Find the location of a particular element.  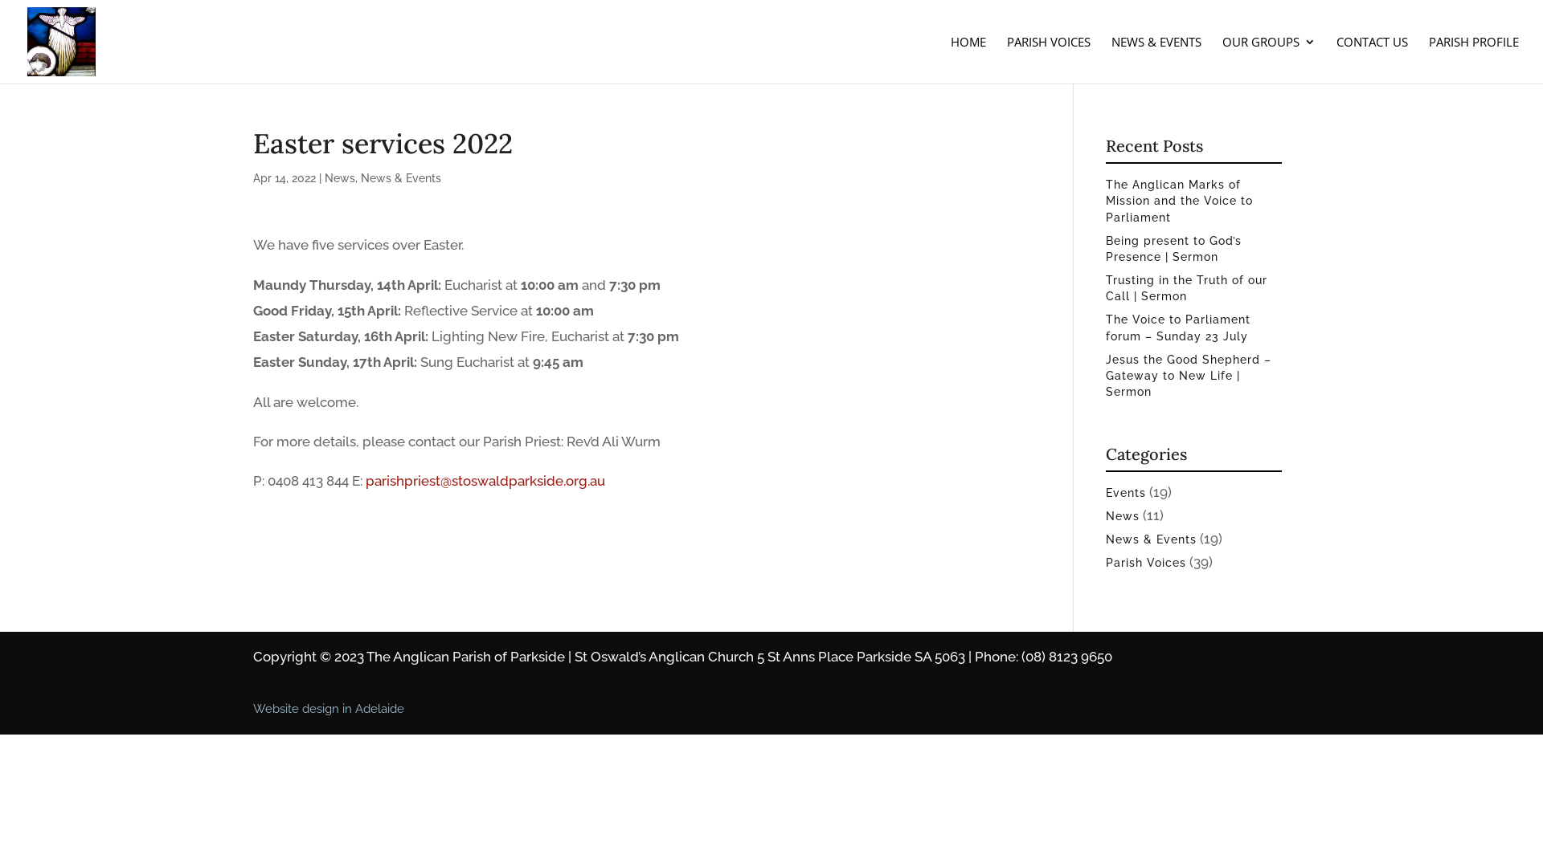

The Anglican Marks of Mission and the Voice to Parliament is located at coordinates (1180, 201).